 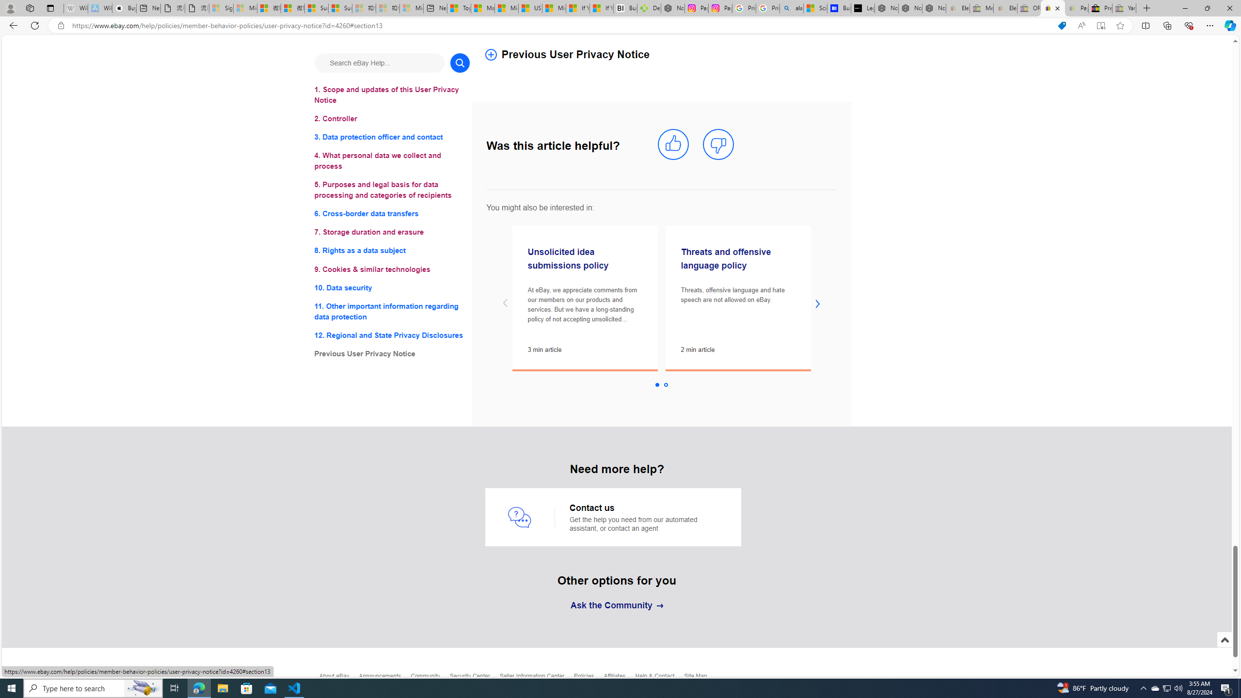 I want to click on Press Room - eBay Inc., so click(x=1100, y=8).